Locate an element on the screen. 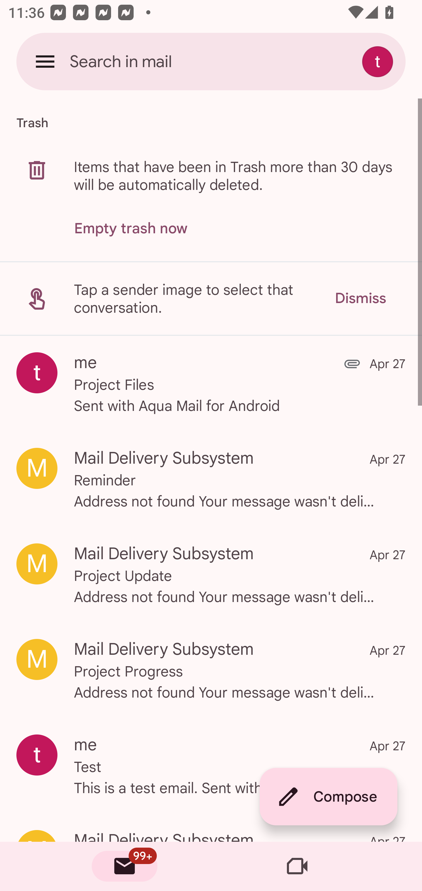  Compose is located at coordinates (328, 797).